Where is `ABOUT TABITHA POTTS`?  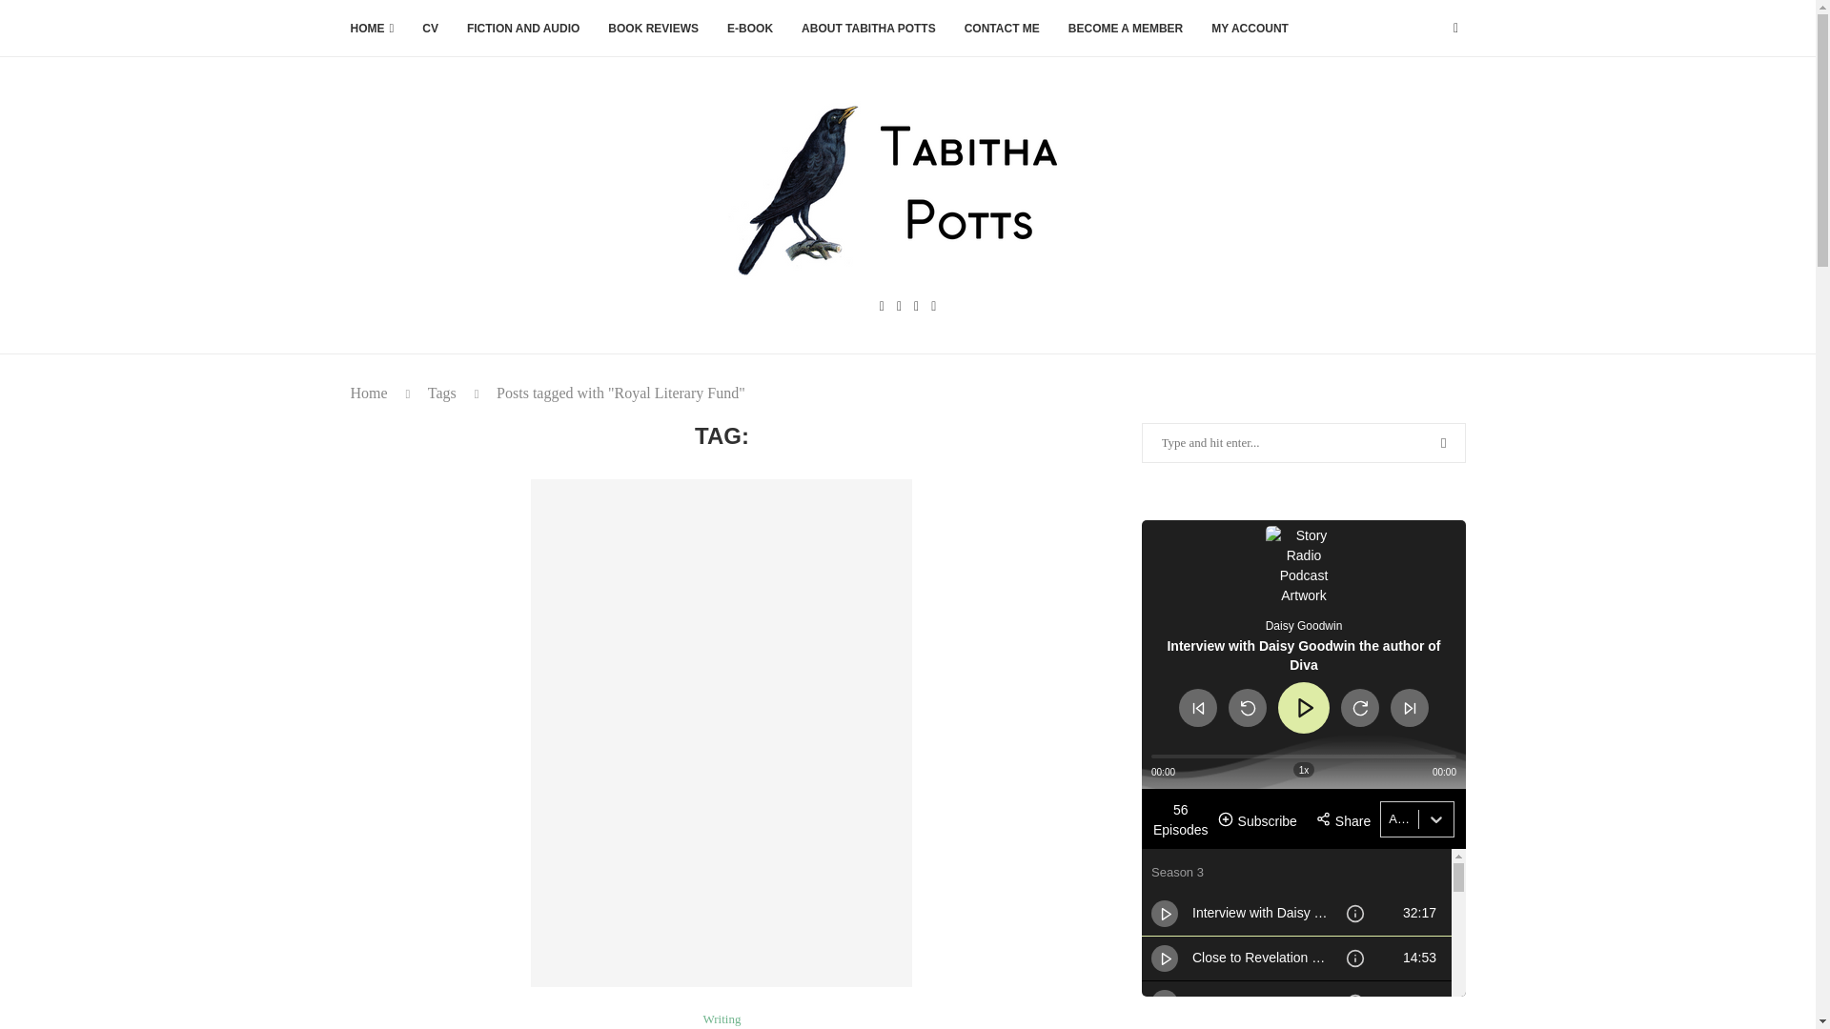 ABOUT TABITHA POTTS is located at coordinates (867, 29).